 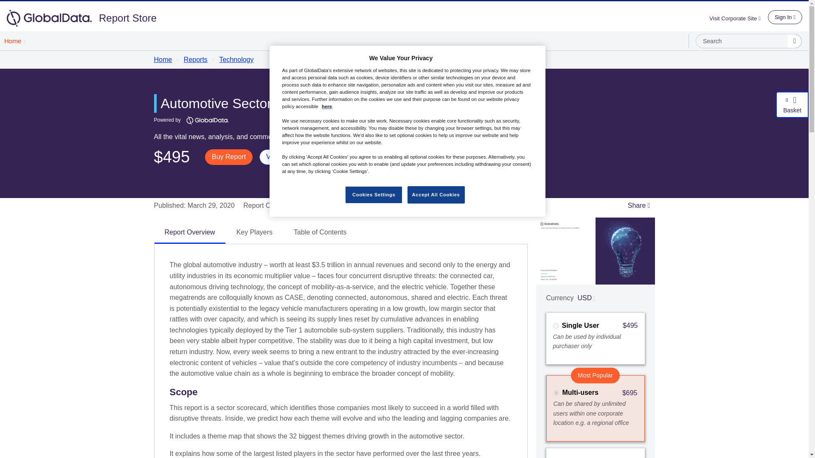 I want to click on Sign In, so click(x=784, y=17).